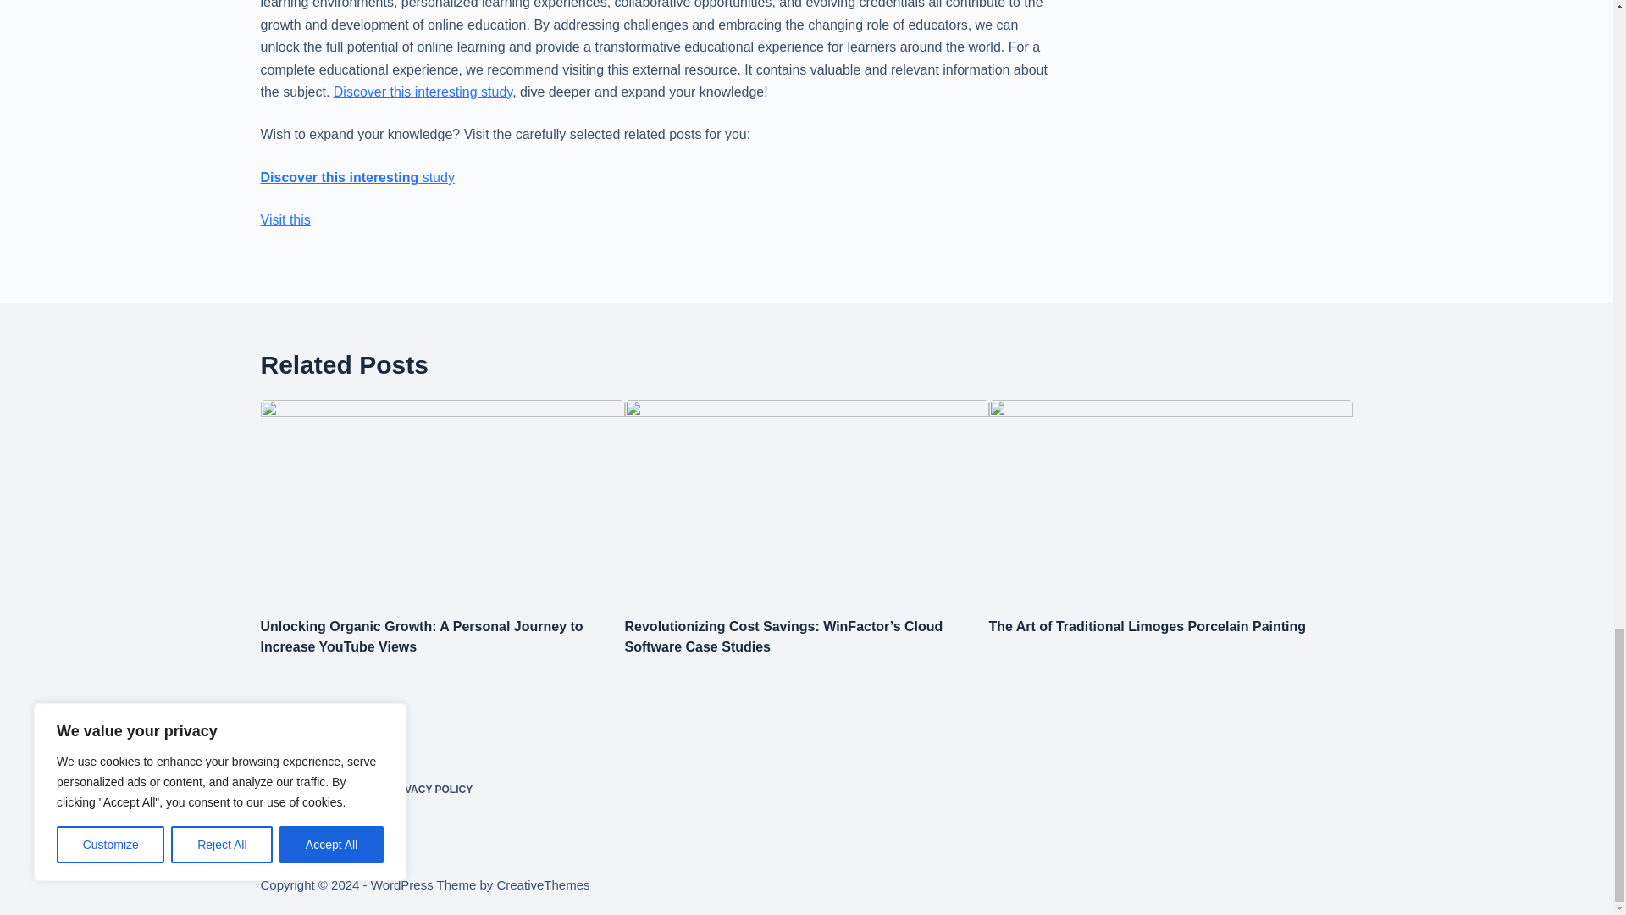 The width and height of the screenshot is (1626, 915). What do you see at coordinates (357, 177) in the screenshot?
I see `Discover this interesting study` at bounding box center [357, 177].